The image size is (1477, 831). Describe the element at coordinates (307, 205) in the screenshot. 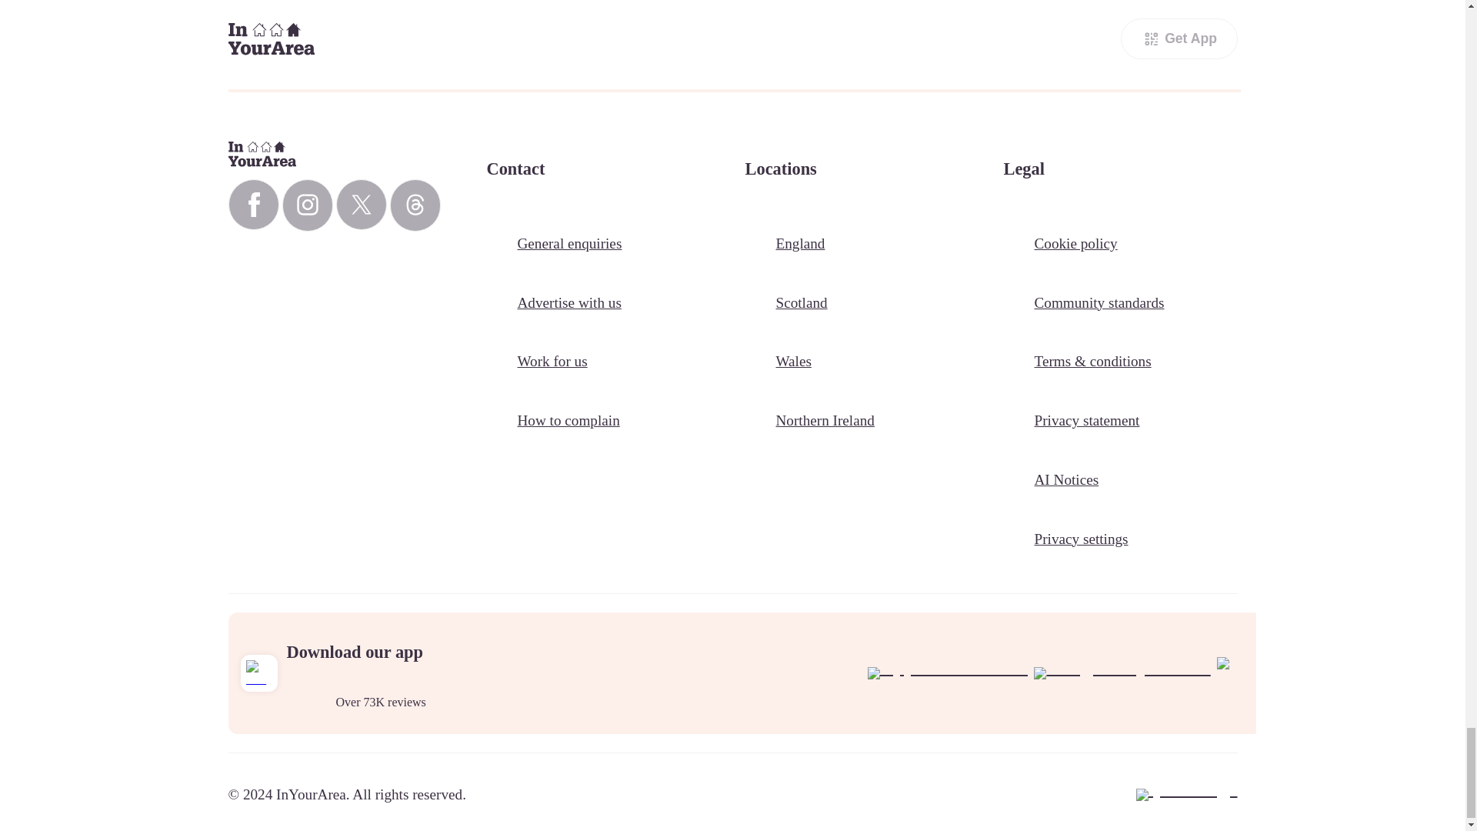

I see `InYourArea Instagram` at that location.